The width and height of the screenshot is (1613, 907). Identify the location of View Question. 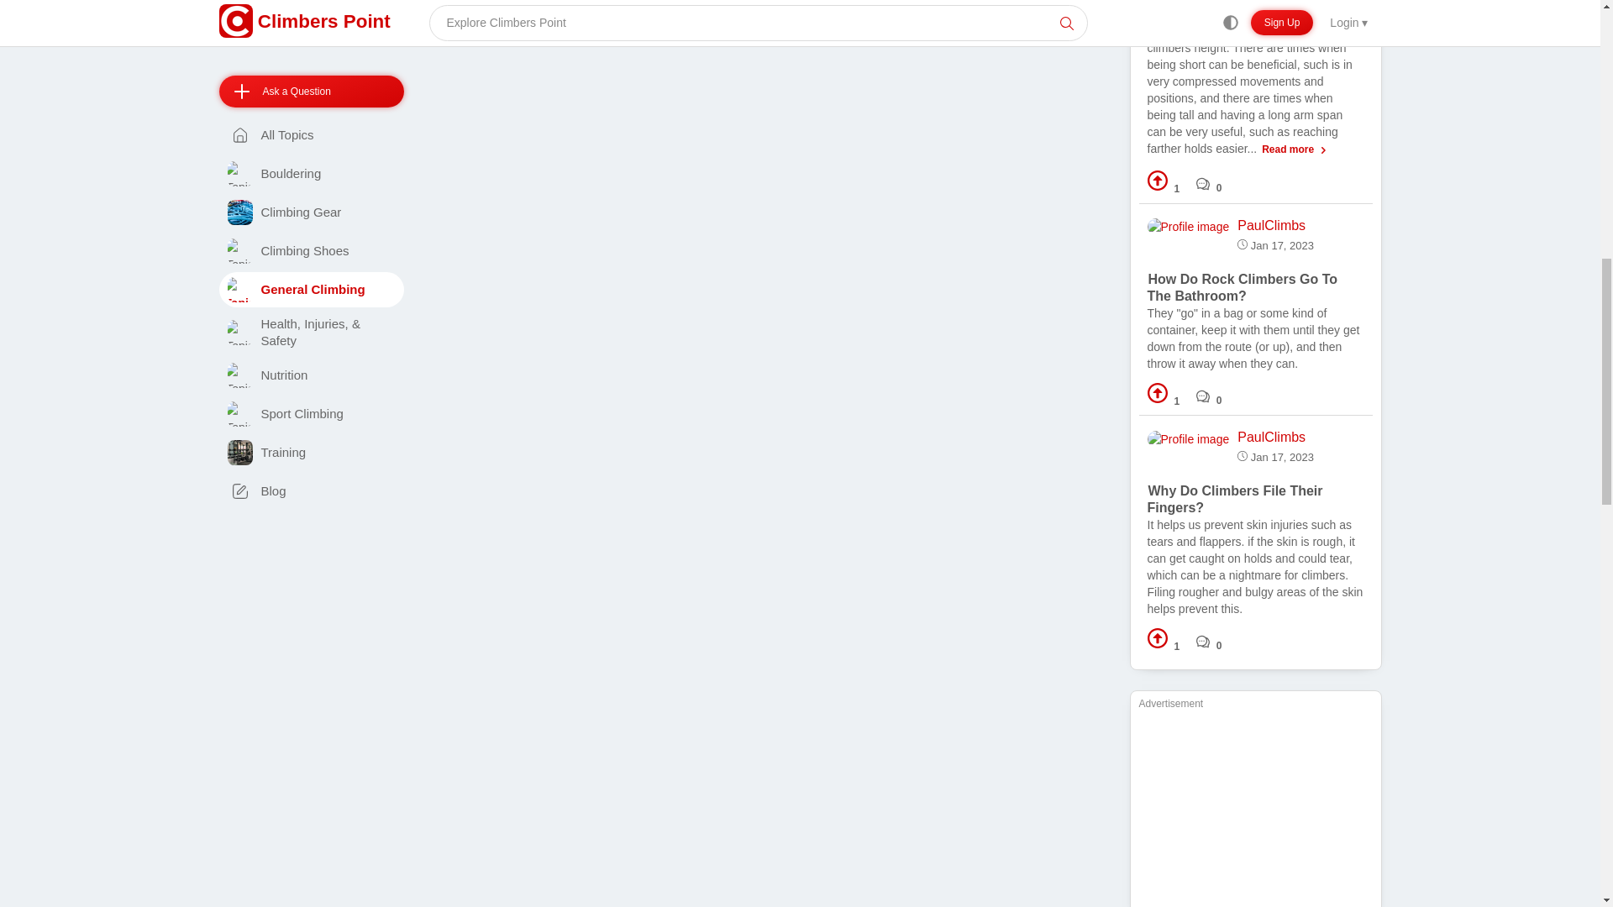
(1243, 287).